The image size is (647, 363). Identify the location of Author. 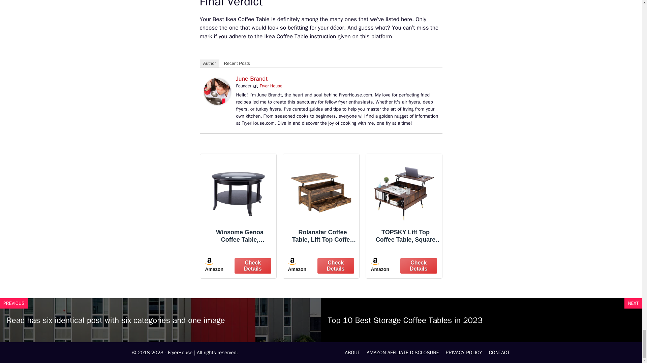
(209, 63).